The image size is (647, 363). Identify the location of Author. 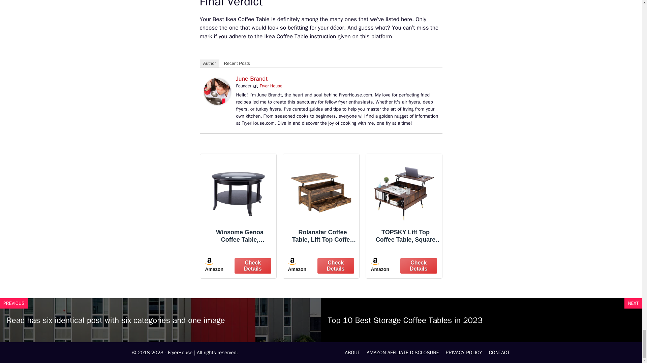
(209, 63).